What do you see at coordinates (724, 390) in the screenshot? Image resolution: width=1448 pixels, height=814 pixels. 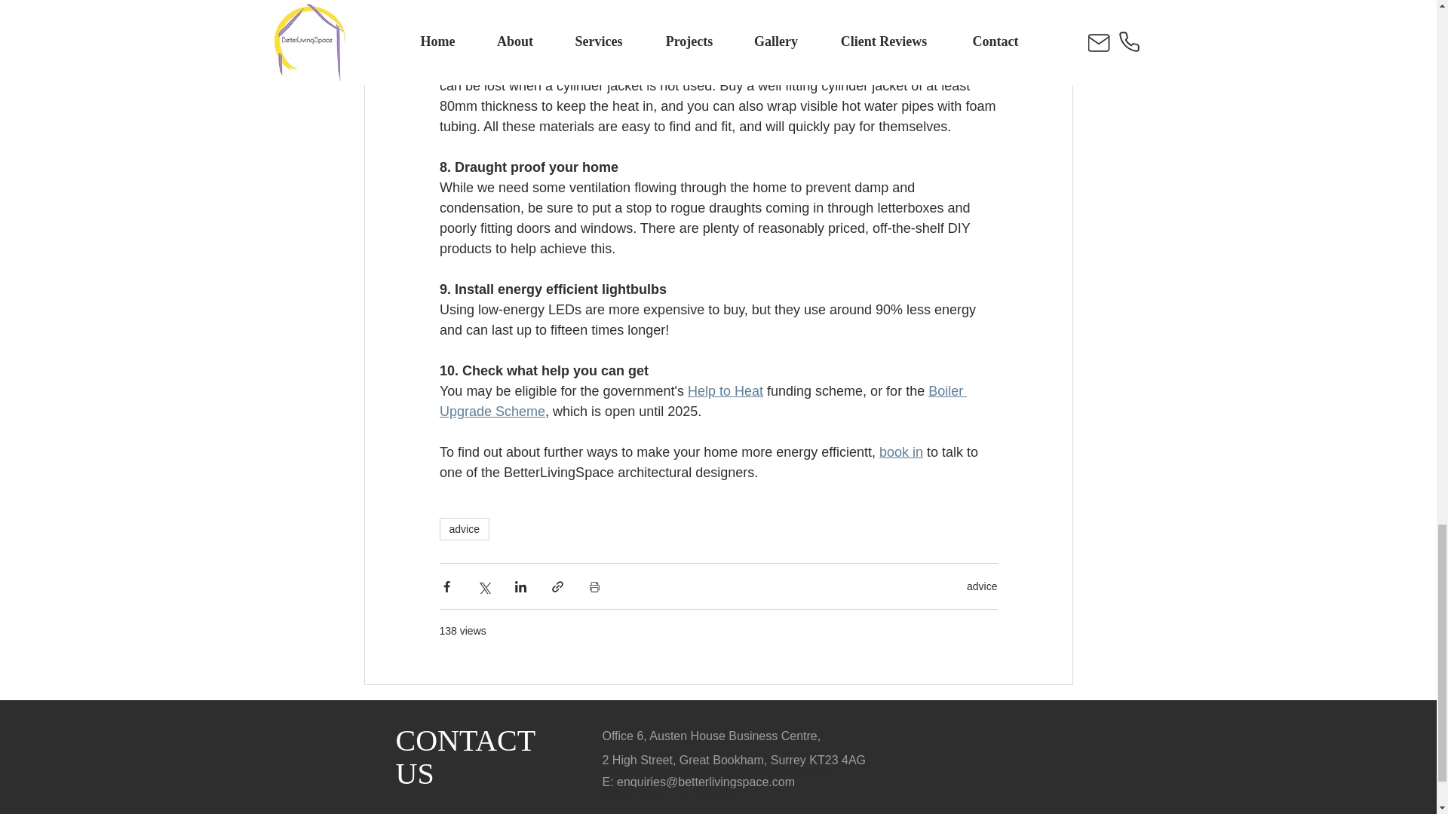 I see `Help to Heat` at bounding box center [724, 390].